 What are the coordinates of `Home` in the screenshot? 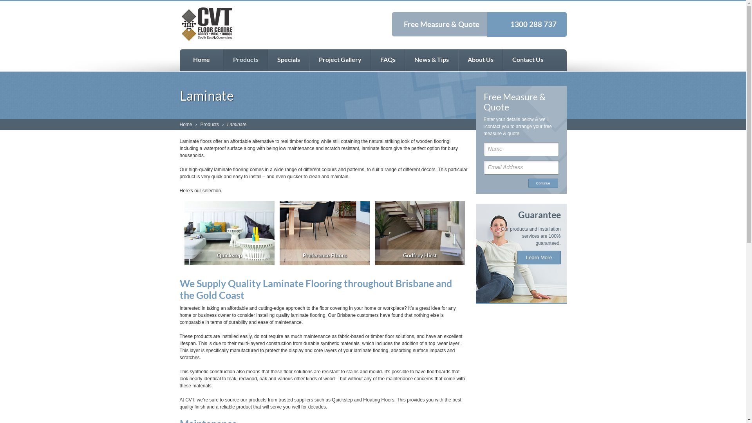 It's located at (201, 60).